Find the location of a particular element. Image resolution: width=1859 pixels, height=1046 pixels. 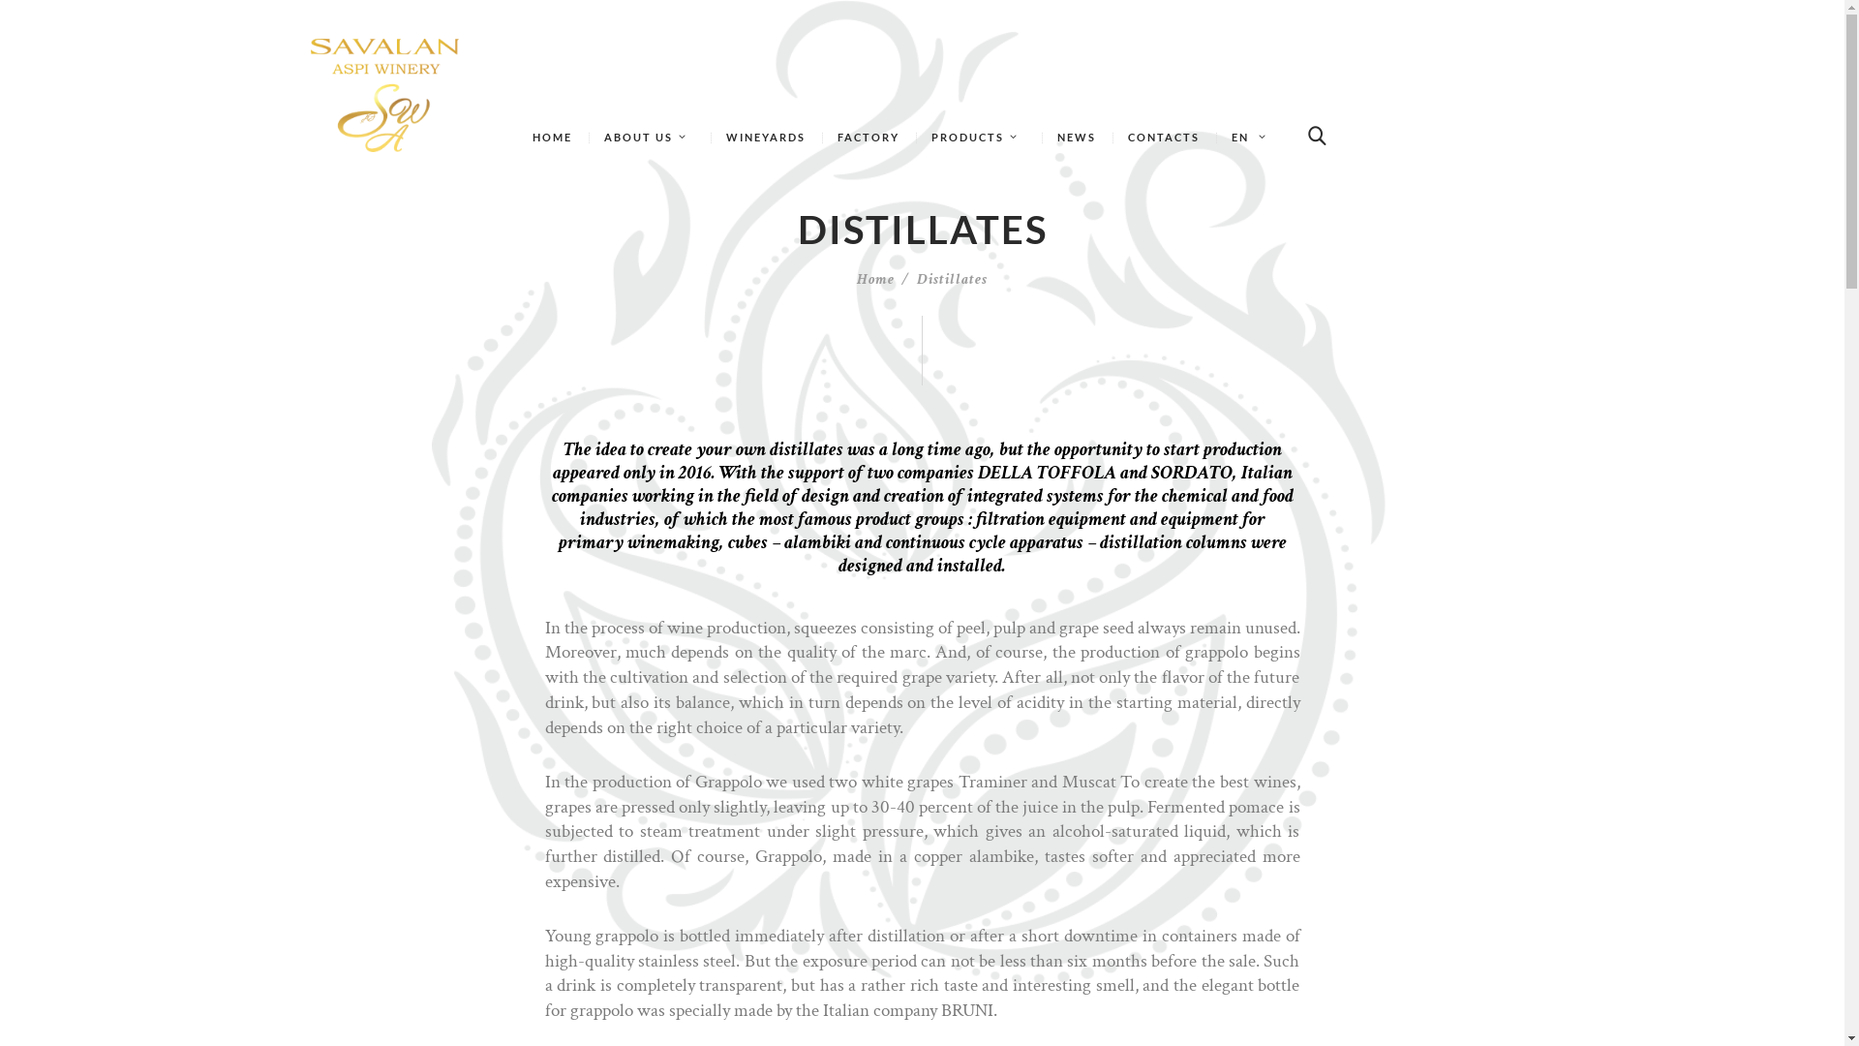

EN  is located at coordinates (1253, 138).